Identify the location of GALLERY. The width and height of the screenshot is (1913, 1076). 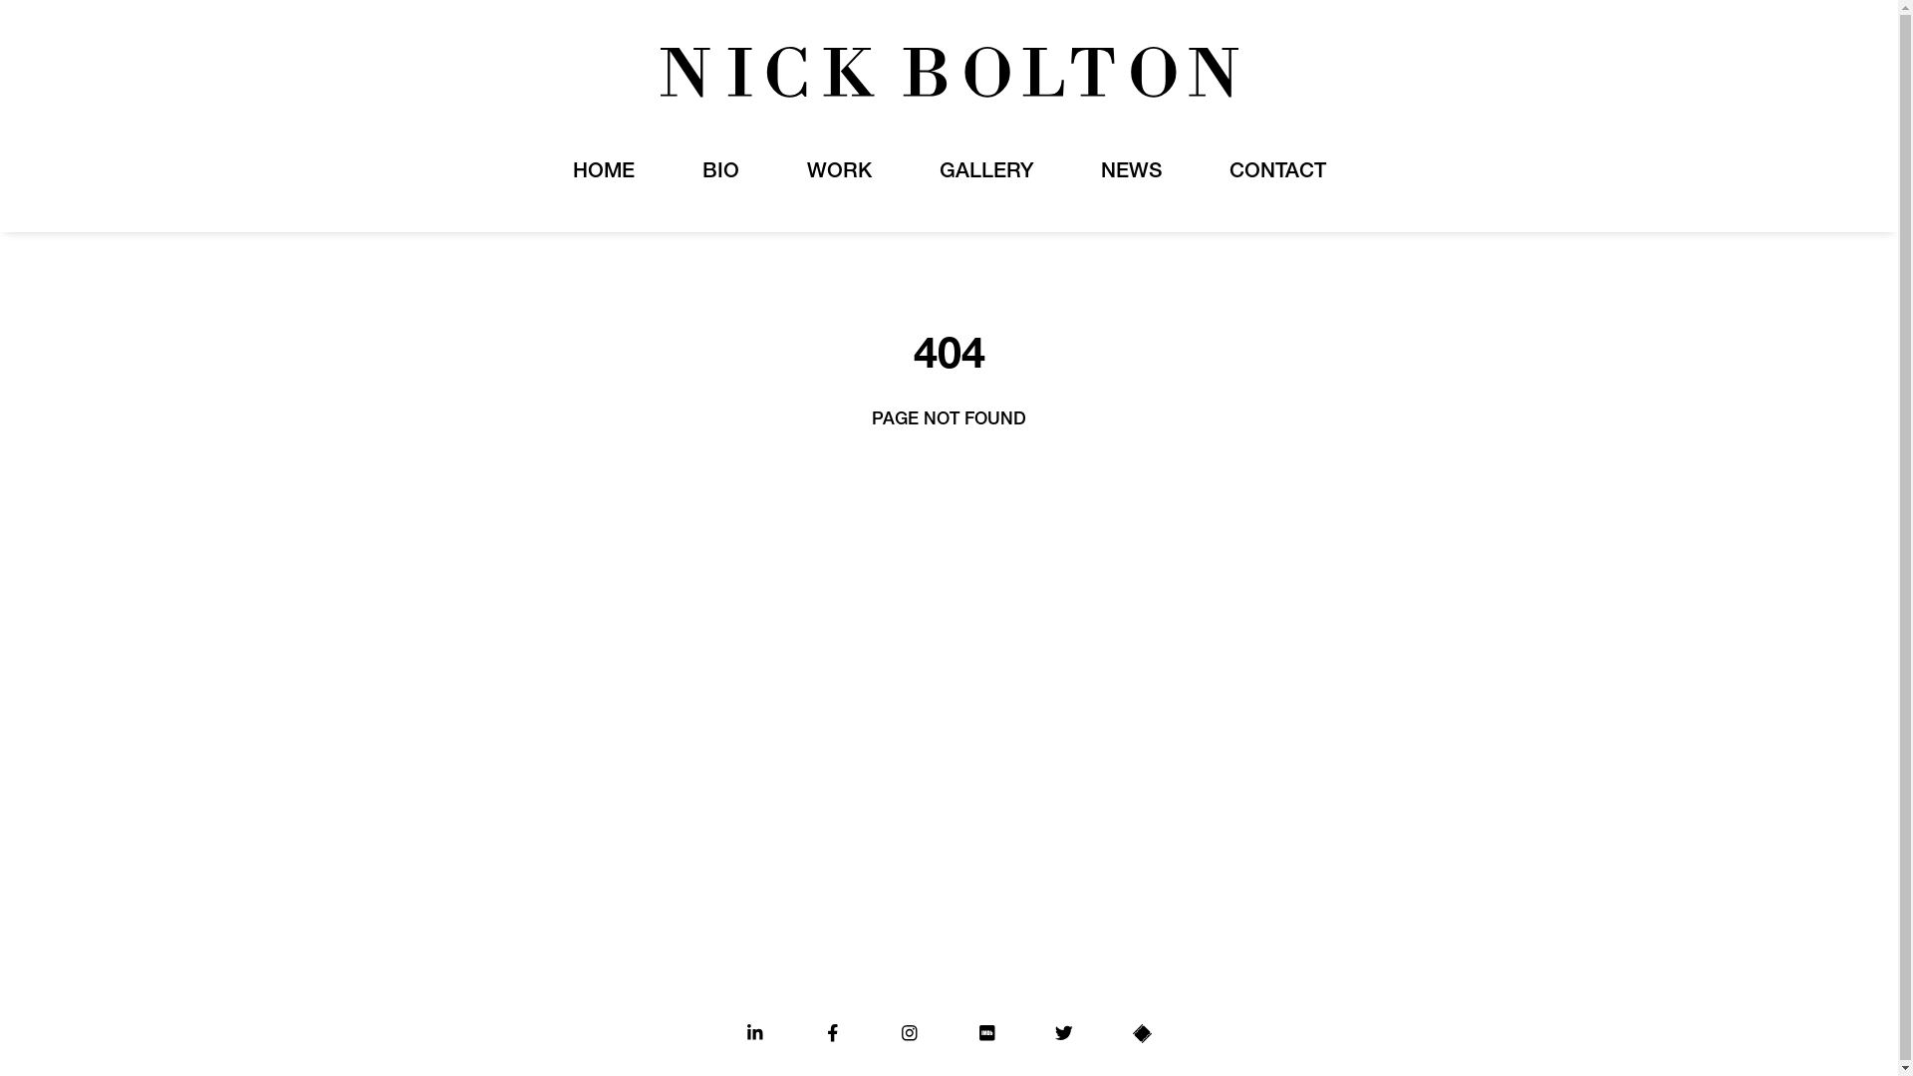
(985, 173).